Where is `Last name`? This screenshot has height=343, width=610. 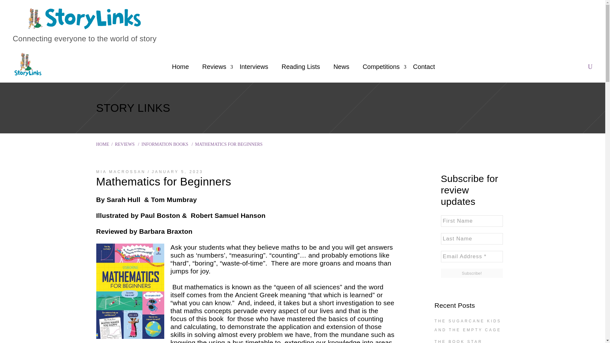 Last name is located at coordinates (472, 239).